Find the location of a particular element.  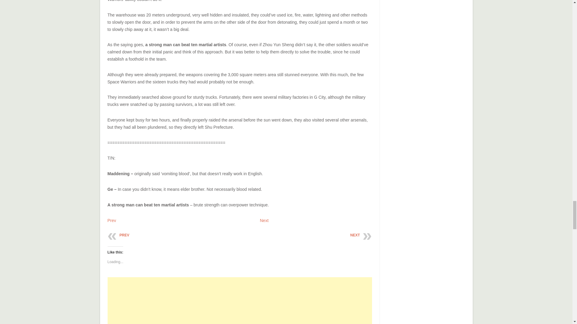

Prev is located at coordinates (112, 220).